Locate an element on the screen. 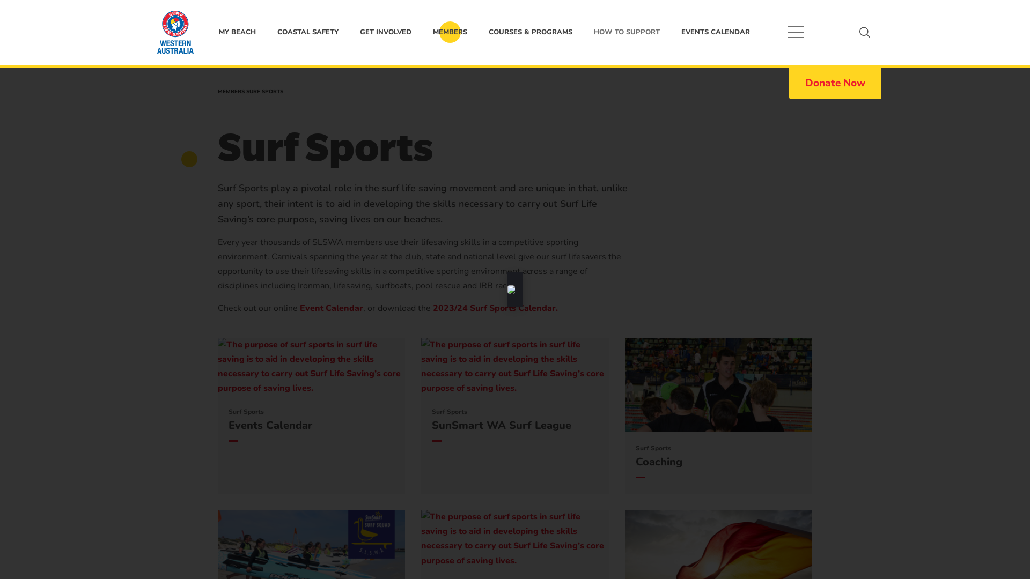 This screenshot has height=579, width=1030. OFFICIATING_webcard is located at coordinates (515, 539).